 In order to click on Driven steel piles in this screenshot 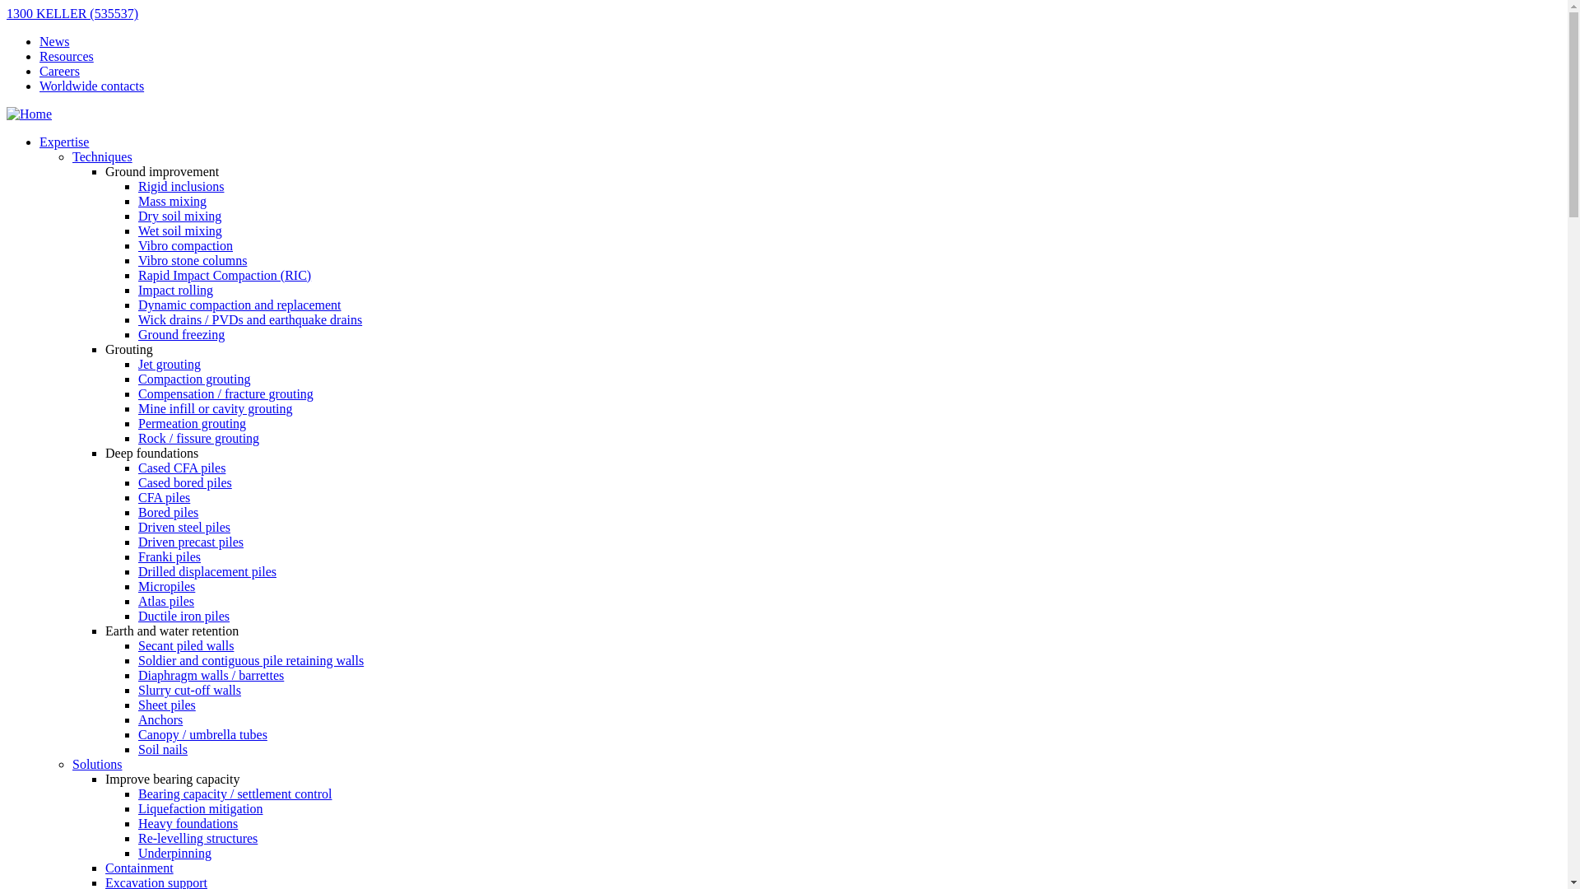, I will do `click(184, 527)`.